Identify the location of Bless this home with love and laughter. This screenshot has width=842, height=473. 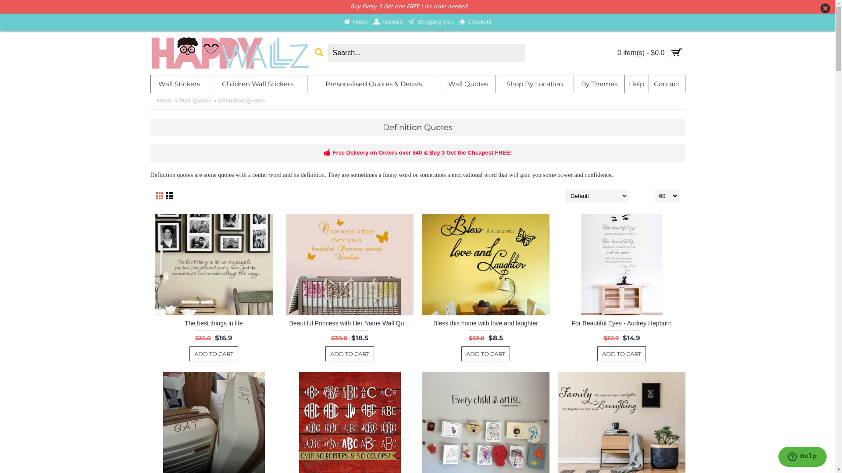
(485, 265).